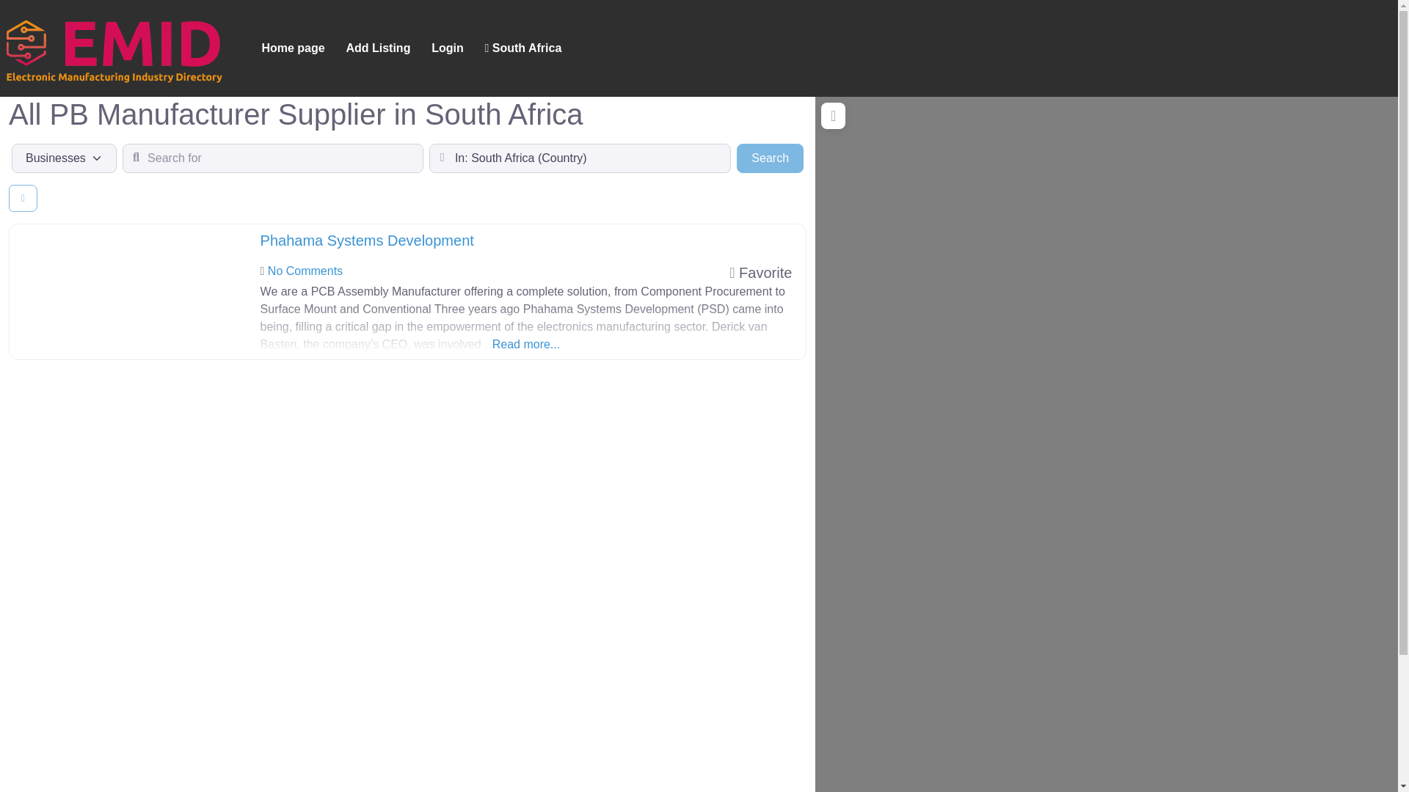  I want to click on View: Phahama Systems Development, so click(367, 241).